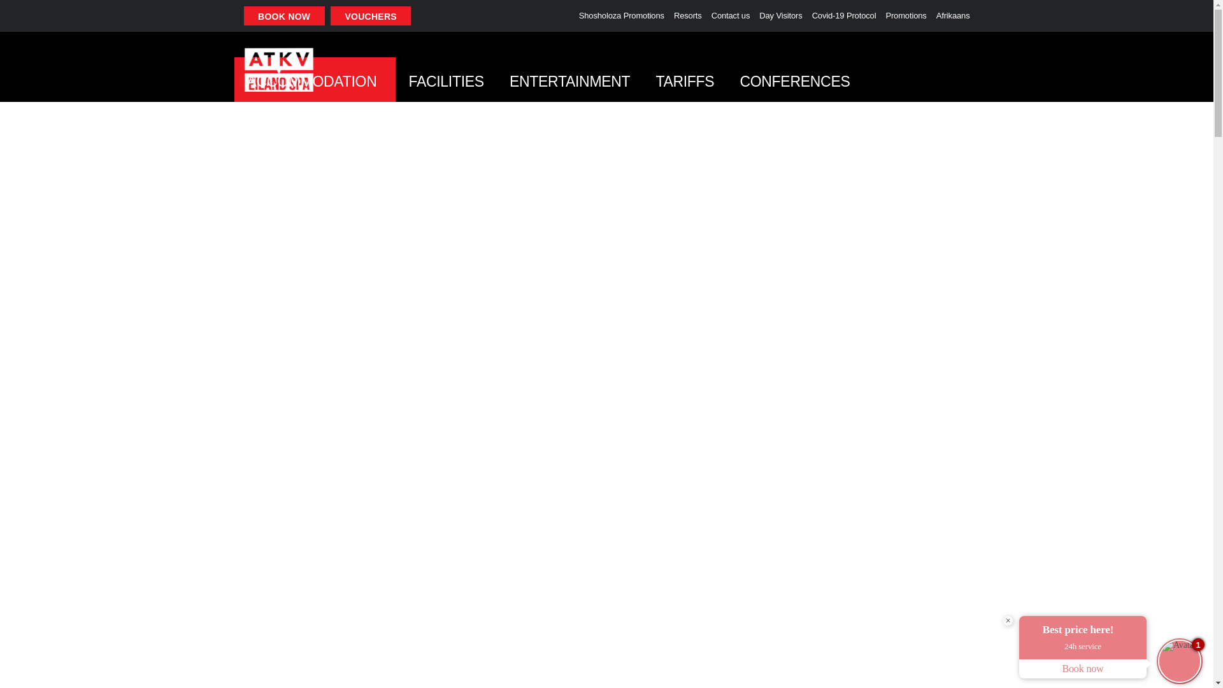  What do you see at coordinates (731, 15) in the screenshot?
I see `Contact us` at bounding box center [731, 15].